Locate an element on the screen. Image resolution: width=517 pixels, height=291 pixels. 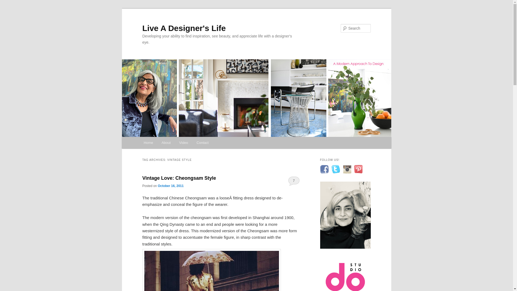
About is located at coordinates (166, 142).